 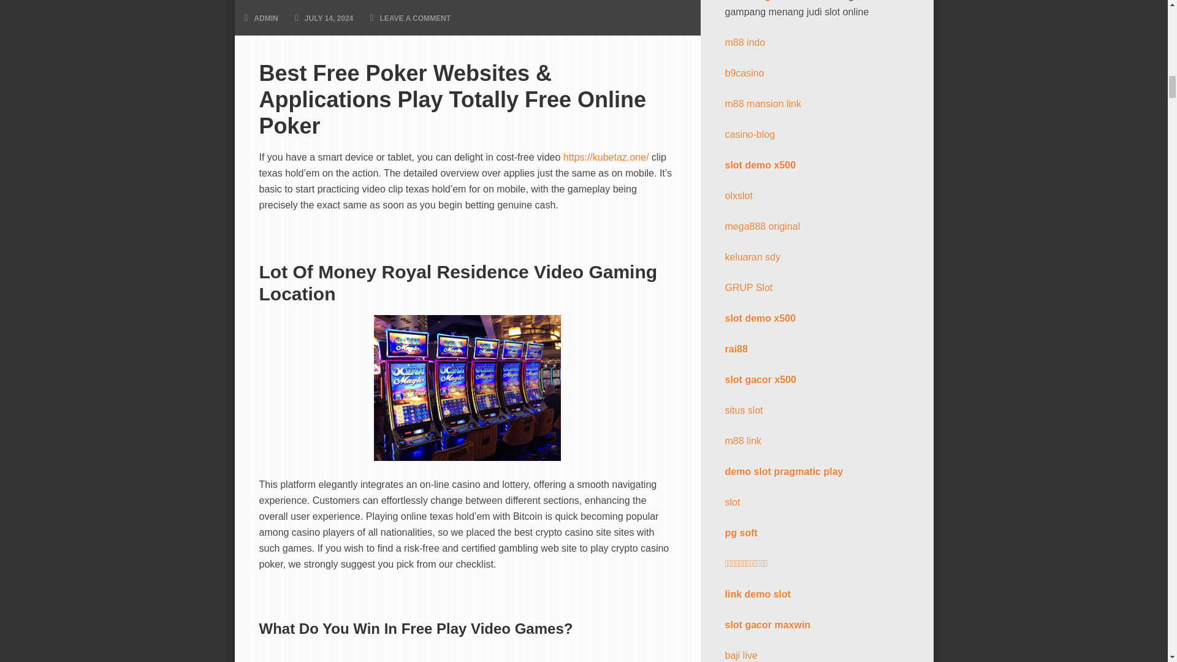 What do you see at coordinates (414, 18) in the screenshot?
I see `LEAVE A COMMENT` at bounding box center [414, 18].